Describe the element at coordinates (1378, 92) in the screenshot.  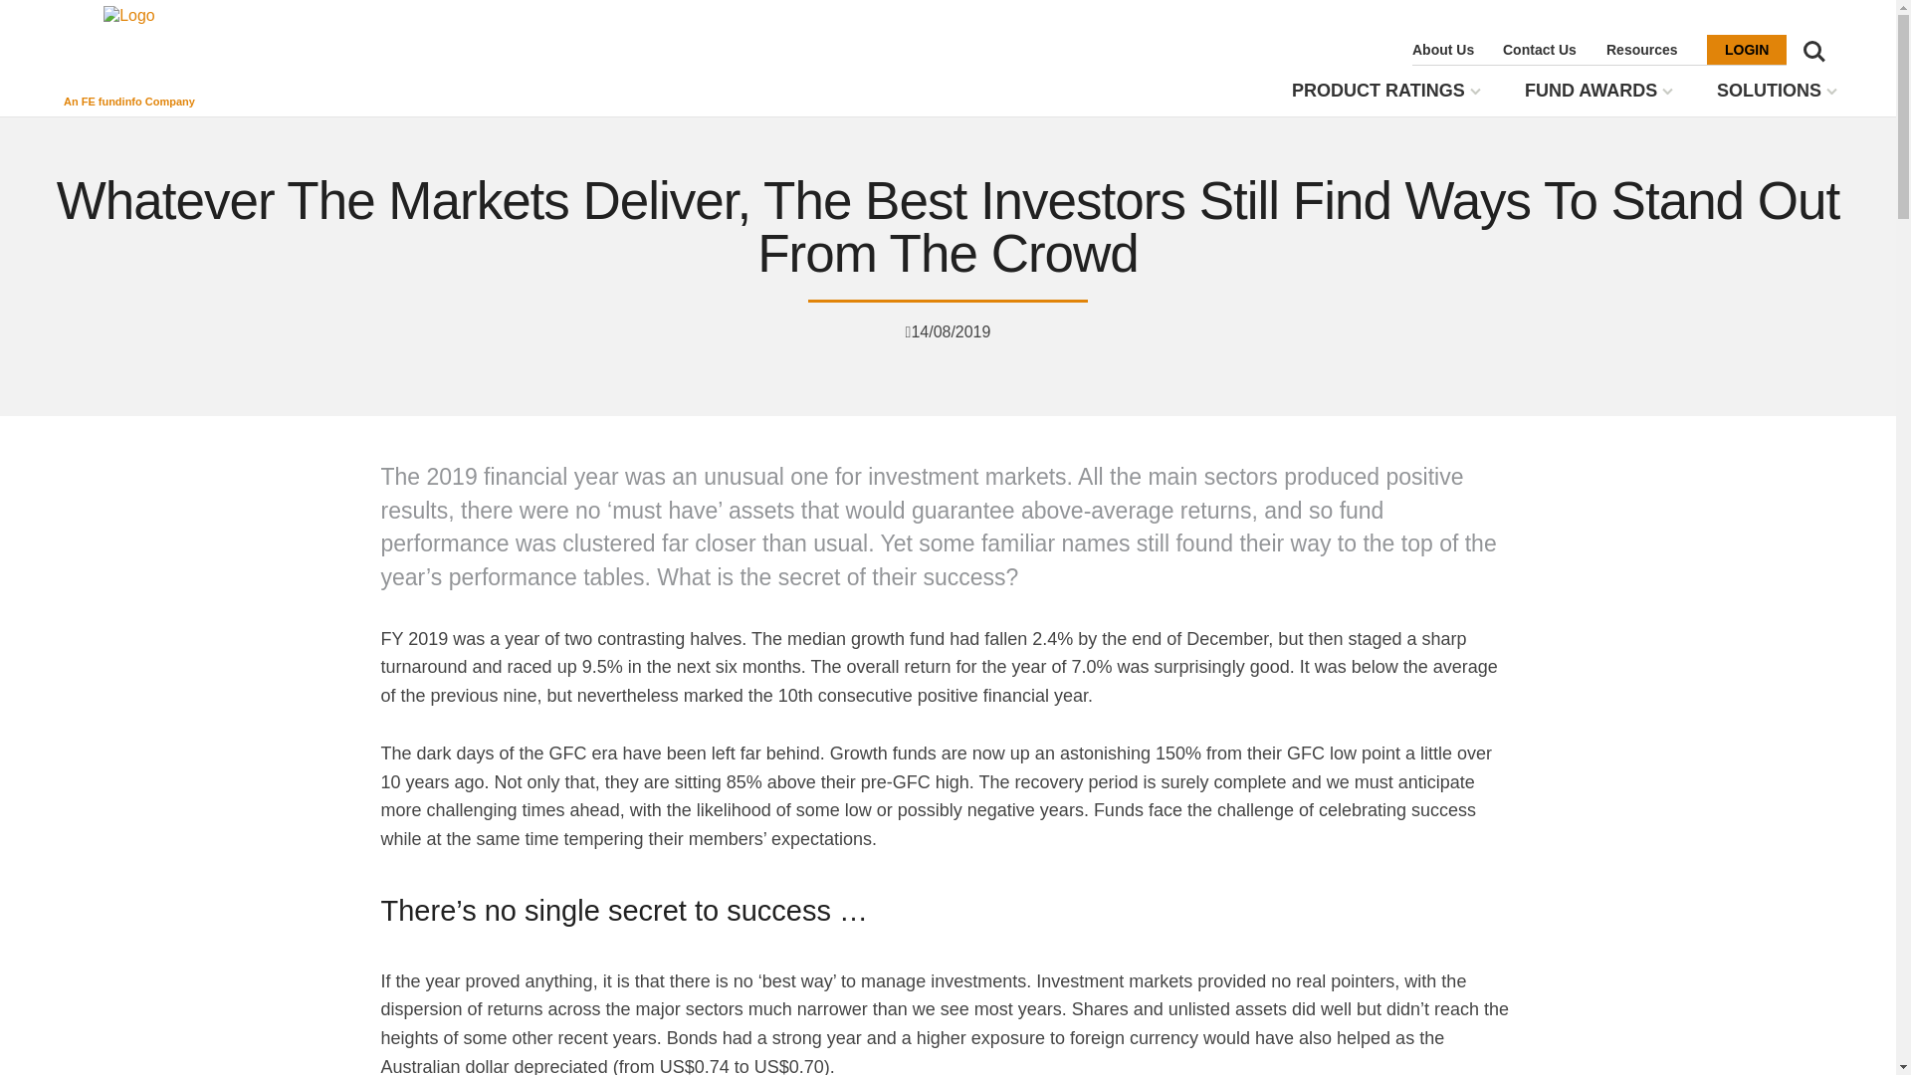
I see `PRODUCT RATINGS` at that location.